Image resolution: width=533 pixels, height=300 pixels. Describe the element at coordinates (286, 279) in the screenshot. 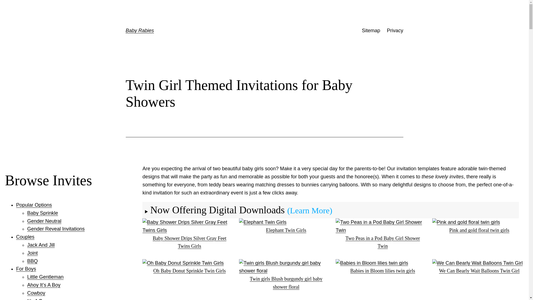

I see `Twin girls Blush burgundy girl baby shower floral` at that location.